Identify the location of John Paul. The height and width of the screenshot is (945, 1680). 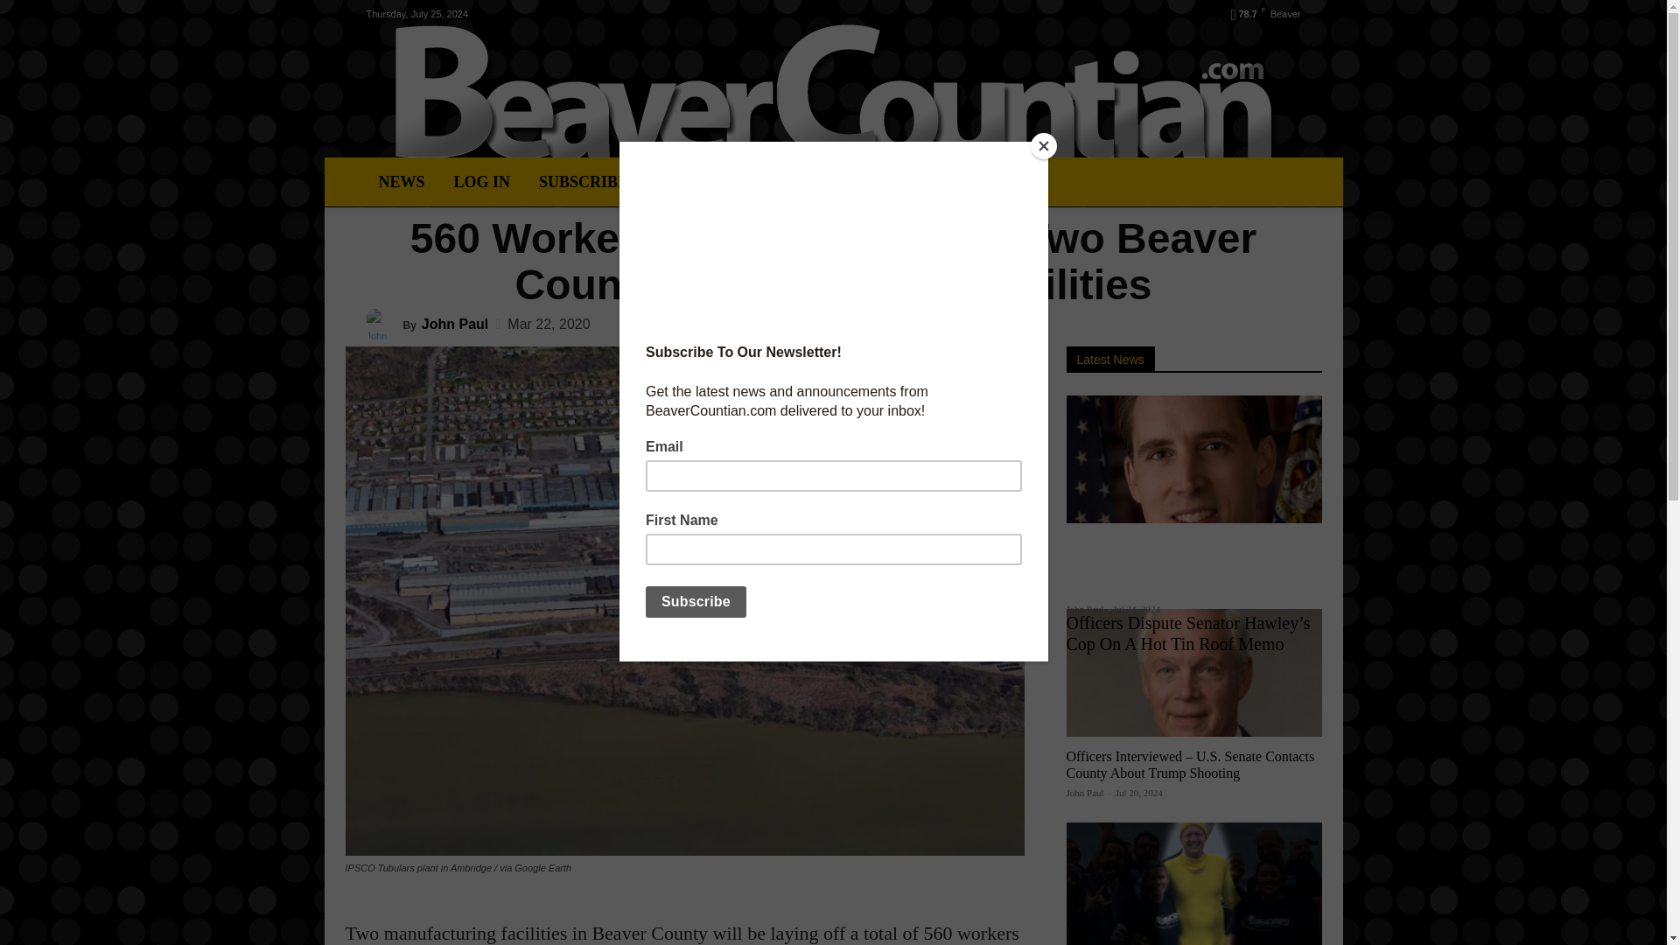
(1084, 609).